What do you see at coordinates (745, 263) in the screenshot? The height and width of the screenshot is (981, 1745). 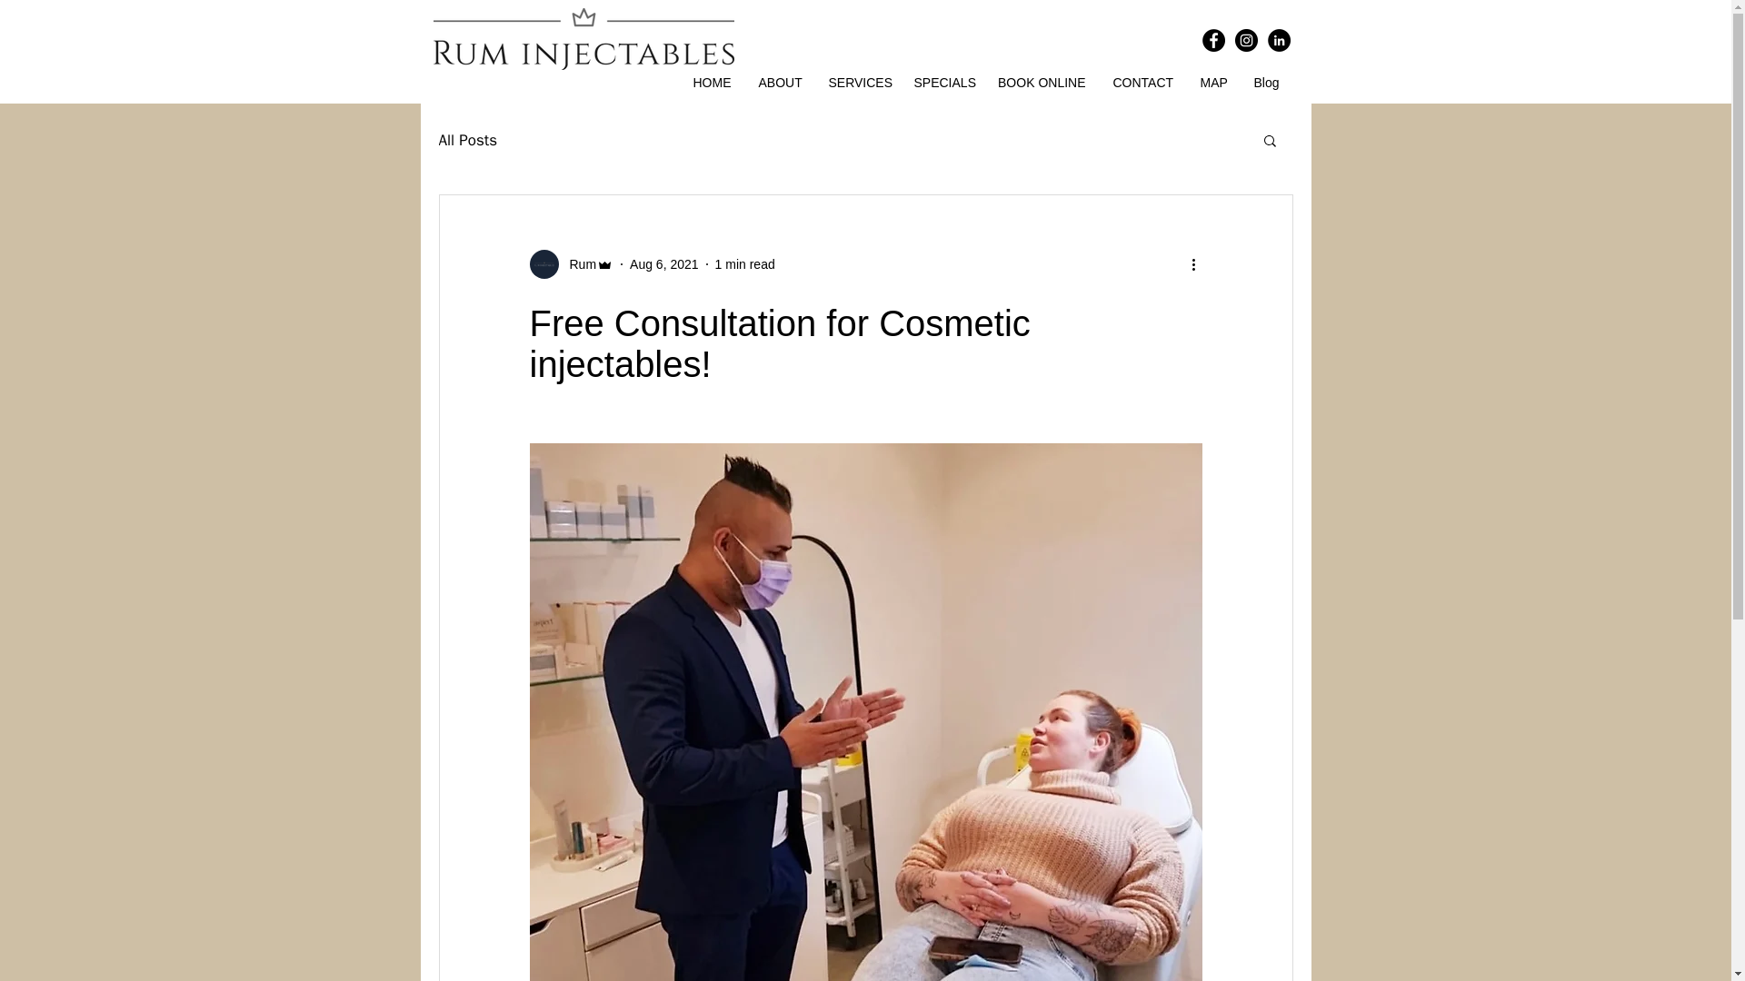 I see `1 min read` at bounding box center [745, 263].